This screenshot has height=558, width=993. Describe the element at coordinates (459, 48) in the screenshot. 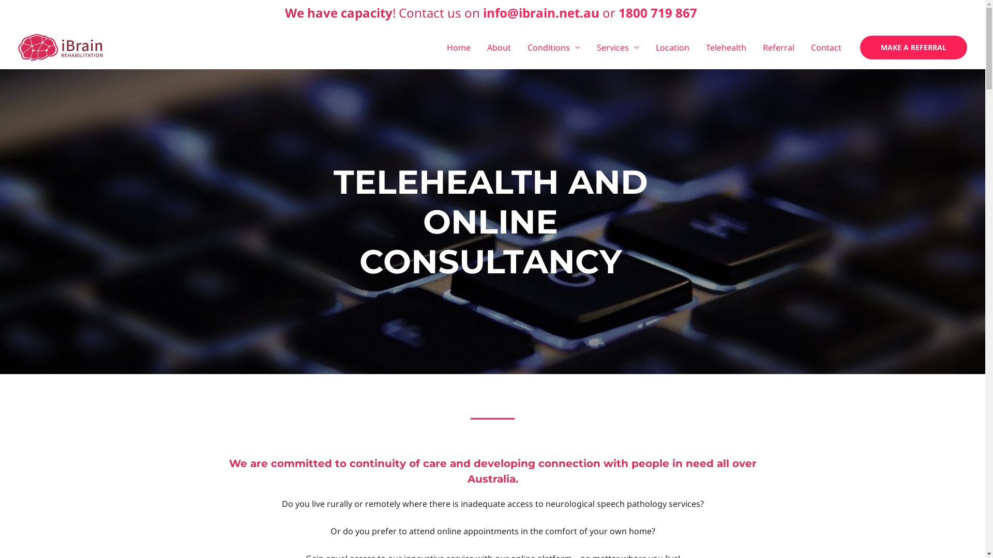

I see `Home` at that location.